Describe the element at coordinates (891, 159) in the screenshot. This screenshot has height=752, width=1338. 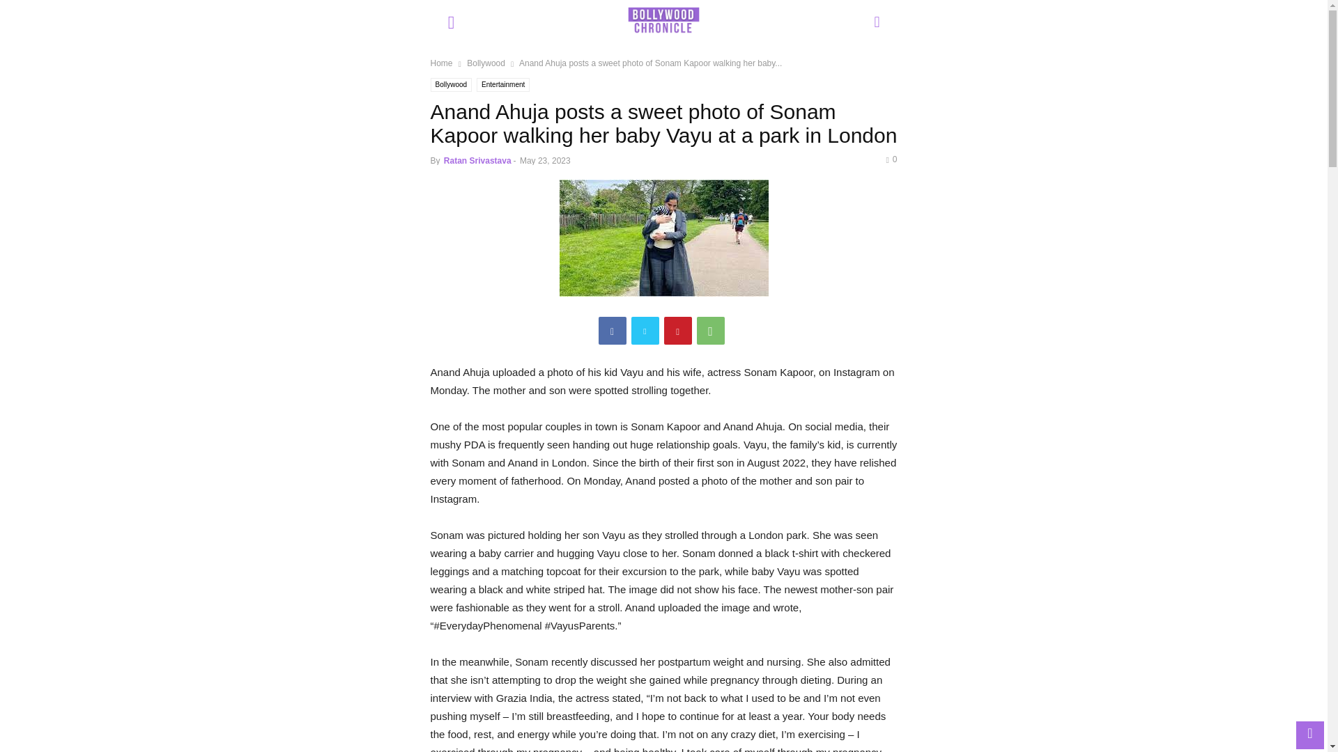
I see `0` at that location.